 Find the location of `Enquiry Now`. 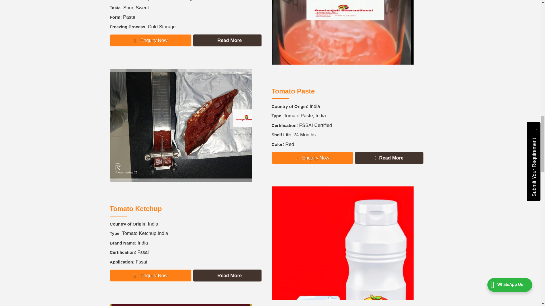

Enquiry Now is located at coordinates (150, 40).